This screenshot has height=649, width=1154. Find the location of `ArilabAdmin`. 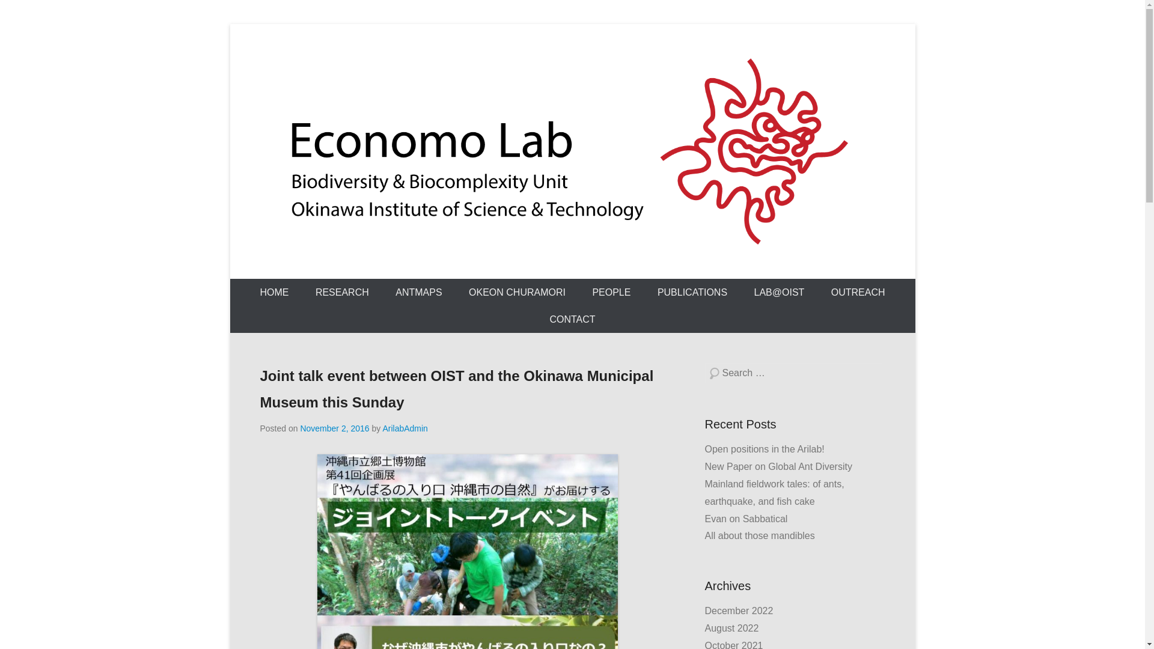

ArilabAdmin is located at coordinates (404, 428).